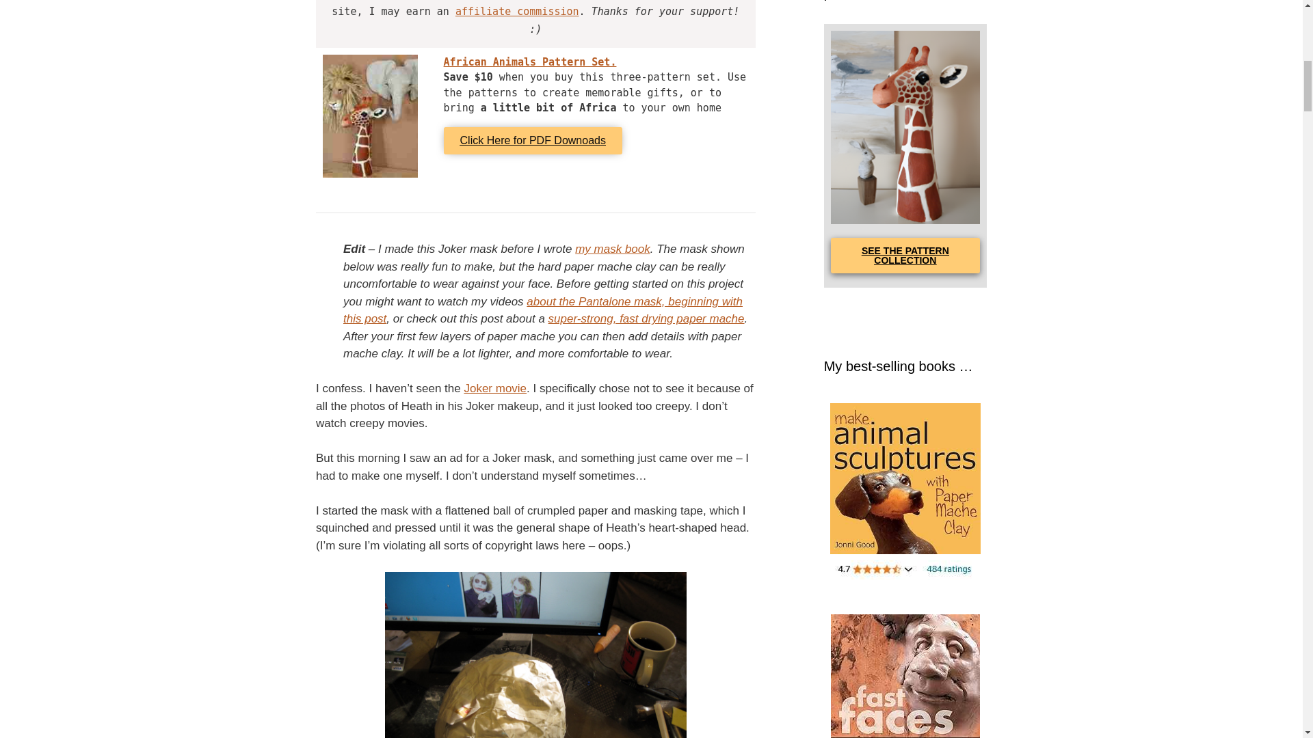 The image size is (1313, 738). What do you see at coordinates (543, 310) in the screenshot?
I see `about the Pantalone mask, beginning with this post` at bounding box center [543, 310].